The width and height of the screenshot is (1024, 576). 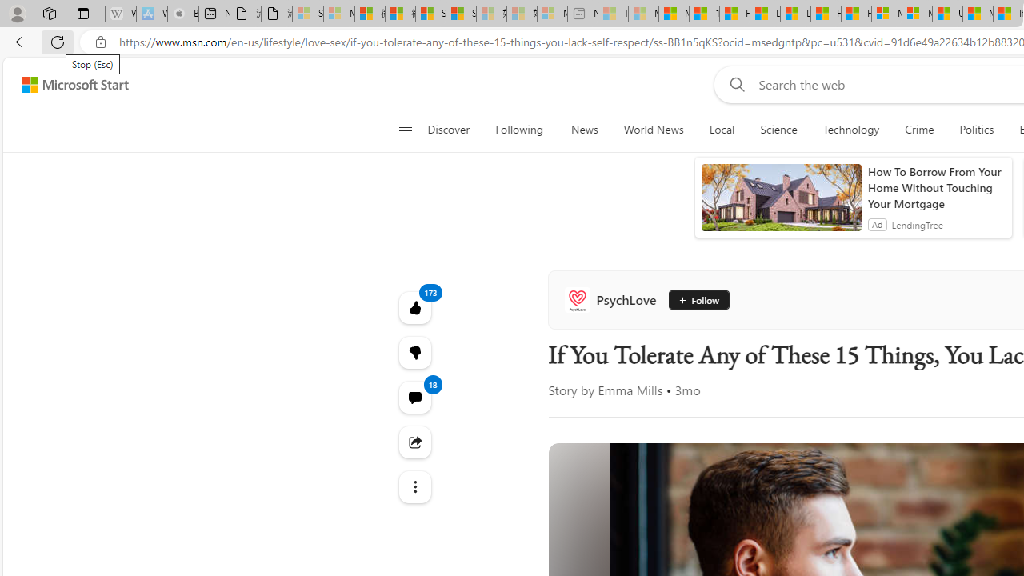 I want to click on Microsoft Services Agreement - Sleeping, so click(x=338, y=14).